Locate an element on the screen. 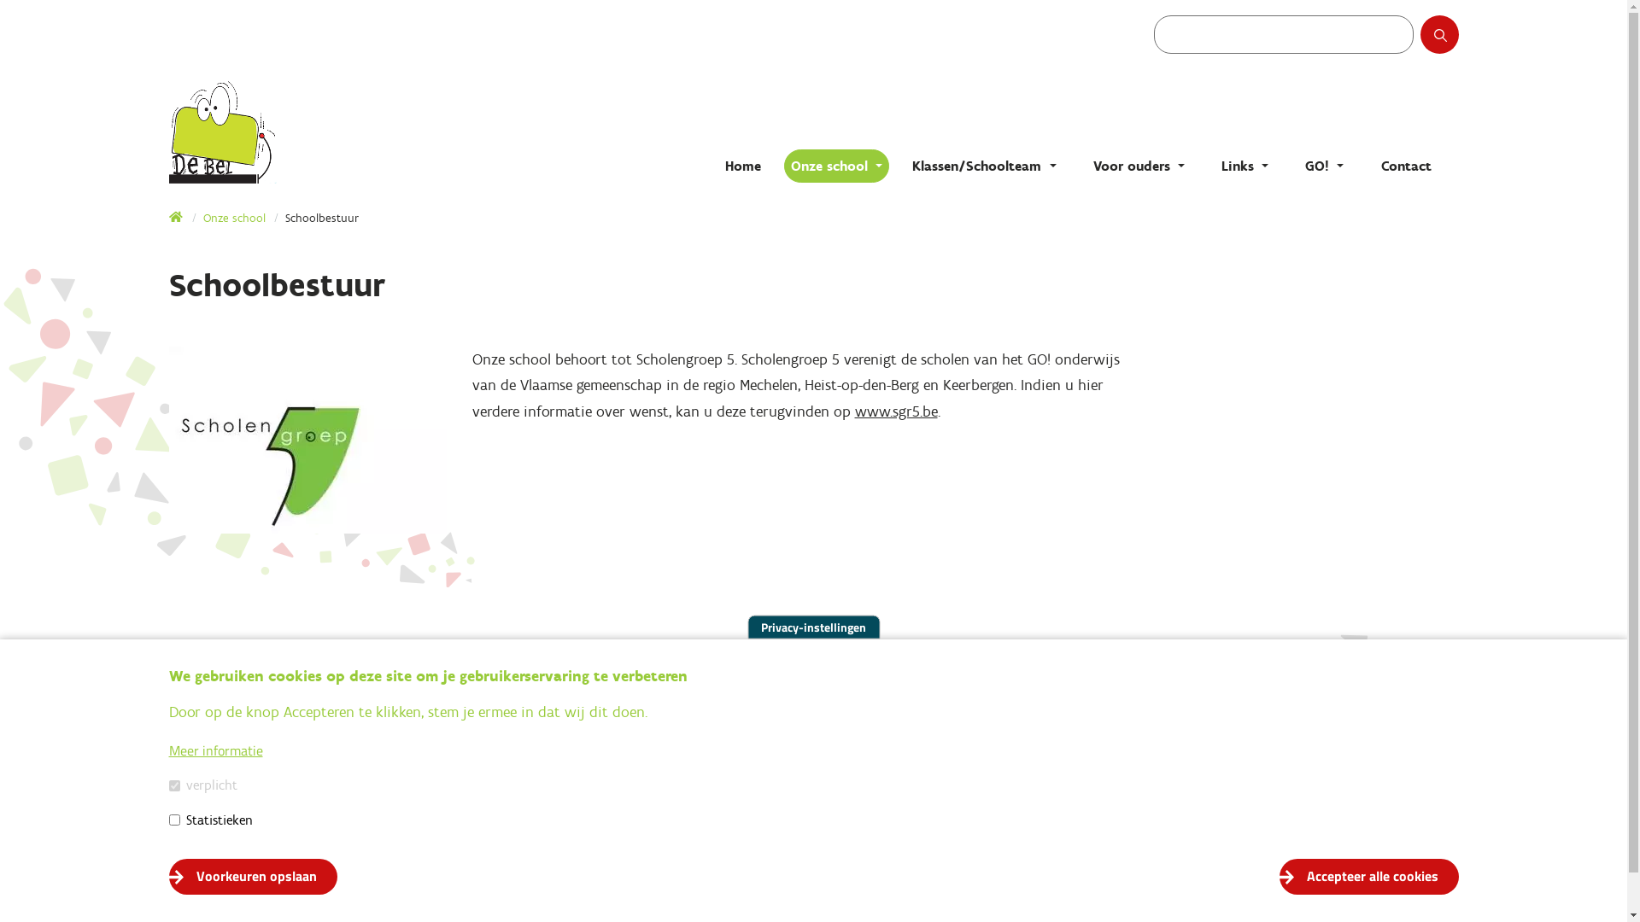  Links is located at coordinates (1245, 166).